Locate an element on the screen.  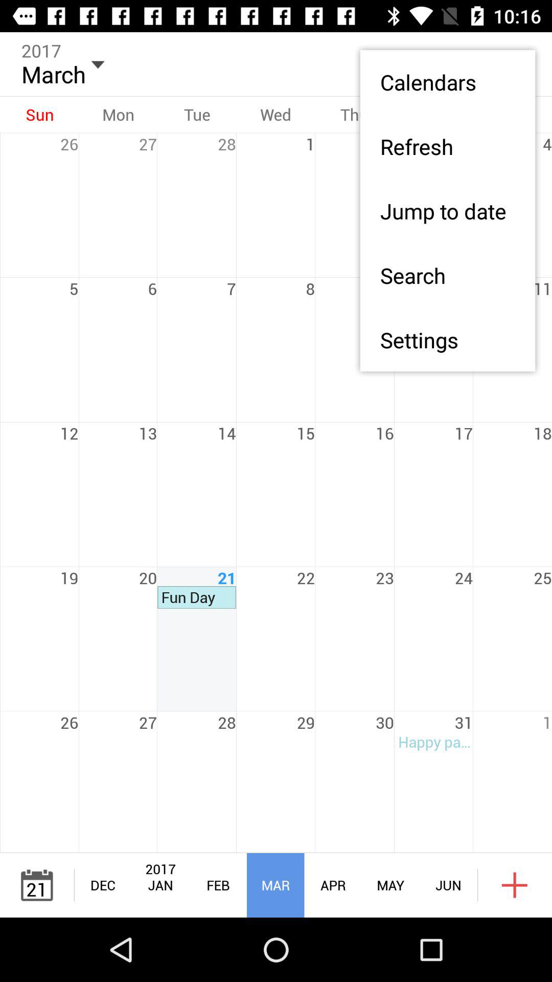
click app below the search is located at coordinates (448, 340).